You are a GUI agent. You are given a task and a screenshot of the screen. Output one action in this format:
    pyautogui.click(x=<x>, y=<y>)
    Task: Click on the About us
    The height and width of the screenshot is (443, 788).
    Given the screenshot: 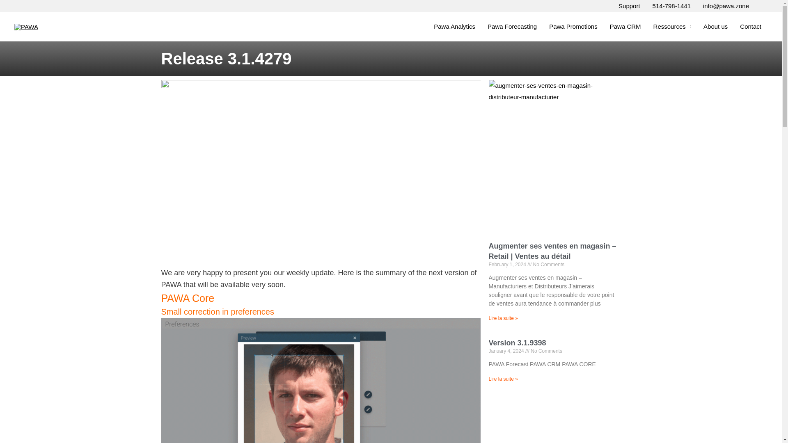 What is the action you would take?
    pyautogui.click(x=715, y=27)
    